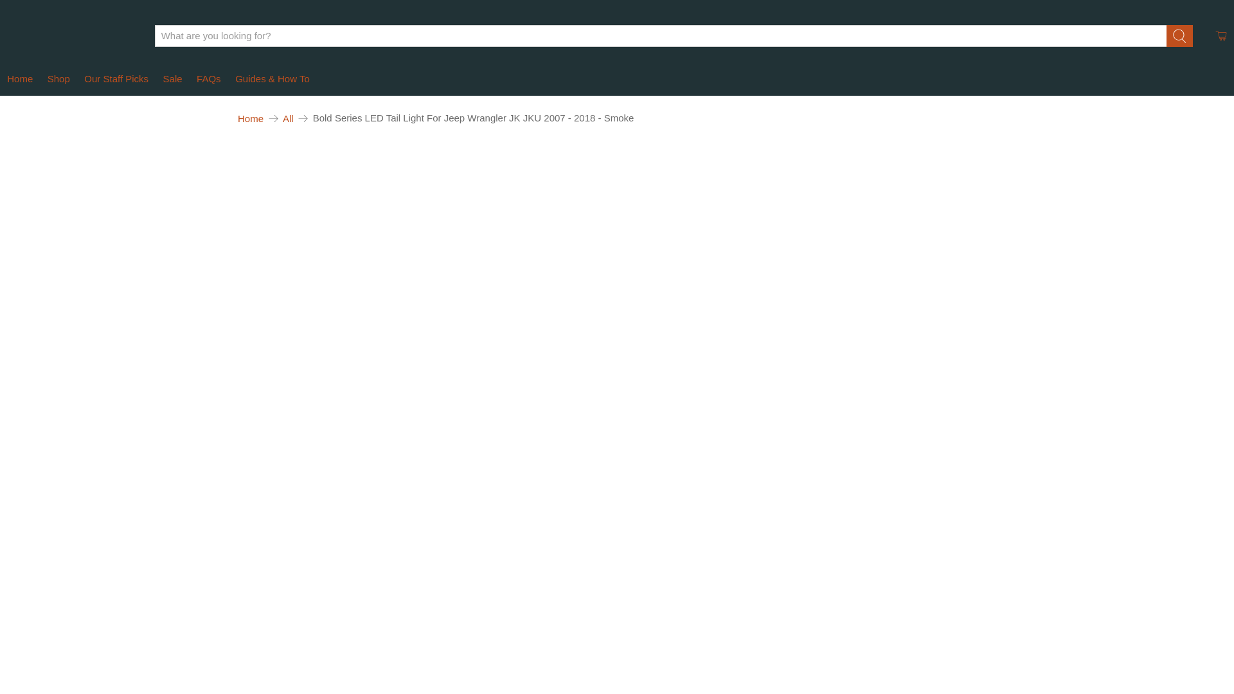 This screenshot has height=694, width=1234. Describe the element at coordinates (21, 80) in the screenshot. I see `Home` at that location.